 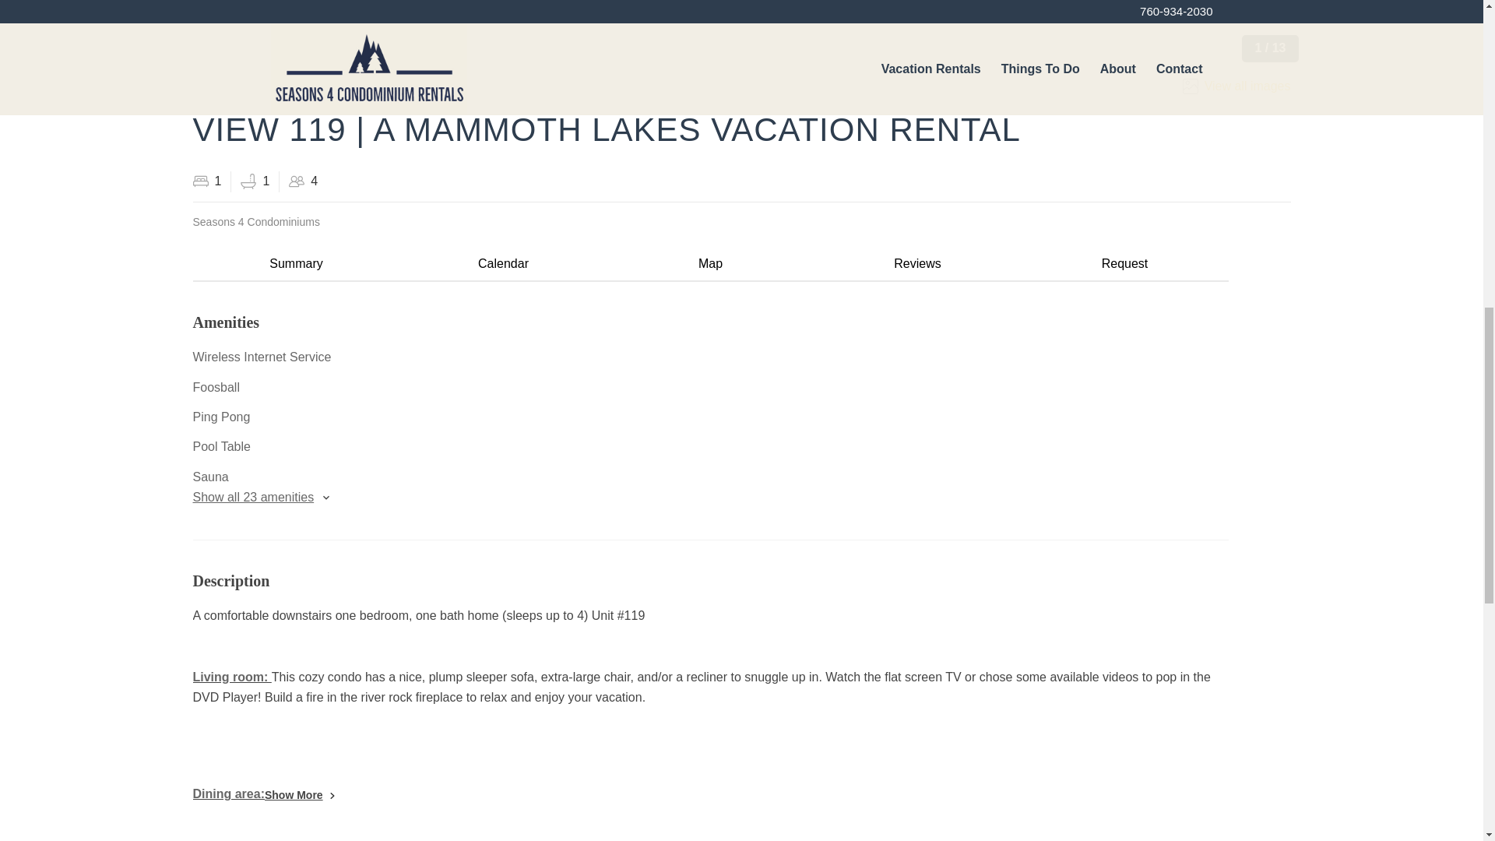 I want to click on Reviews, so click(x=917, y=264).